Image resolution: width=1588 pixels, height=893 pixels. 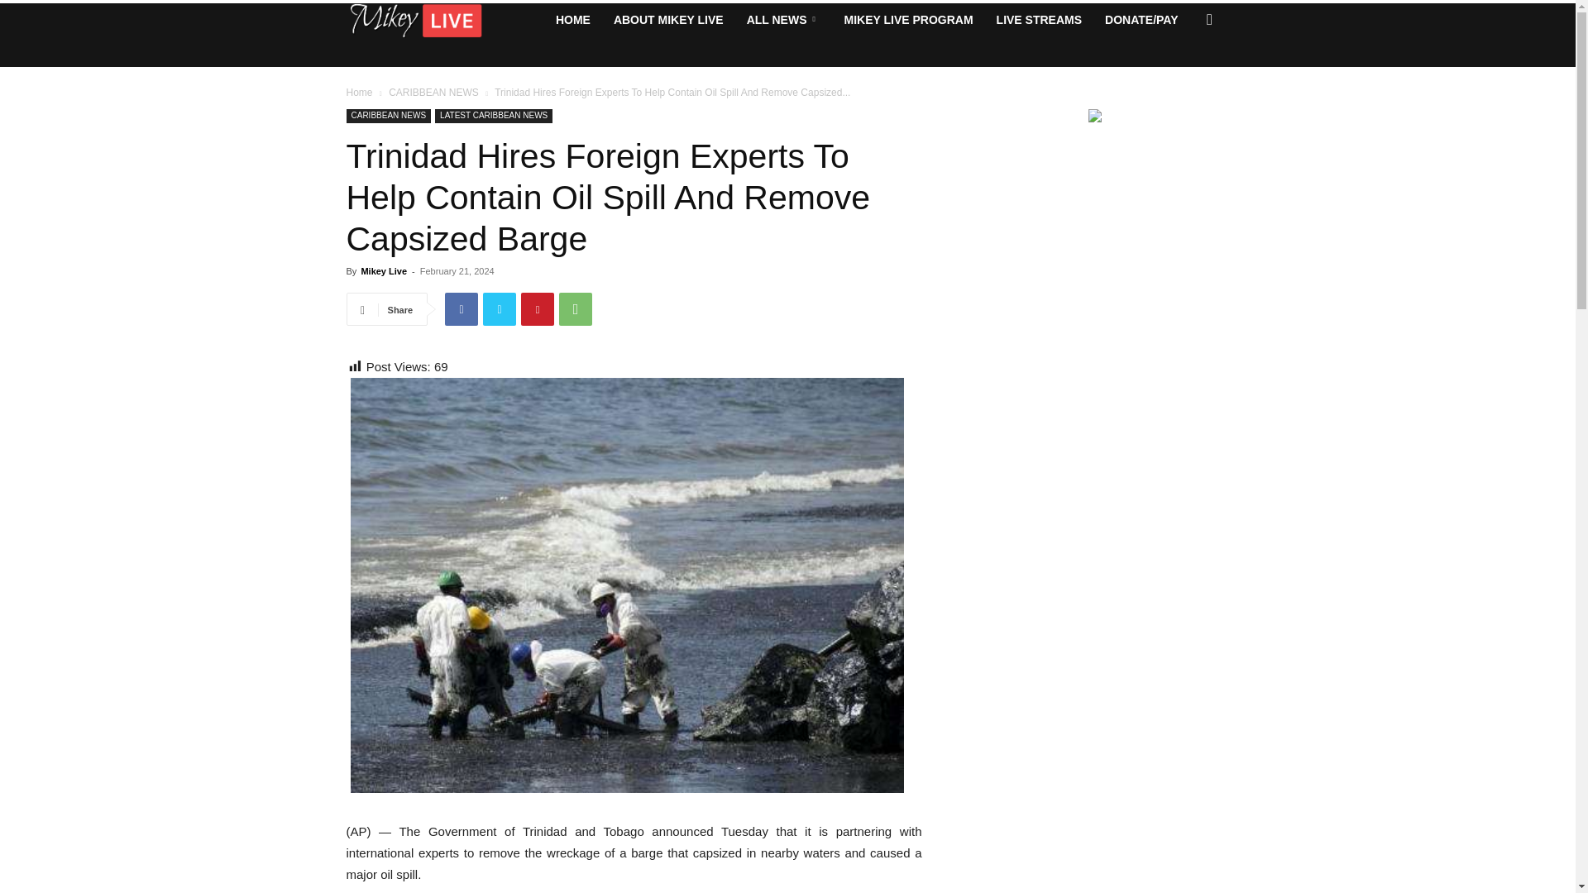 I want to click on ALL NEWS, so click(x=783, y=20).